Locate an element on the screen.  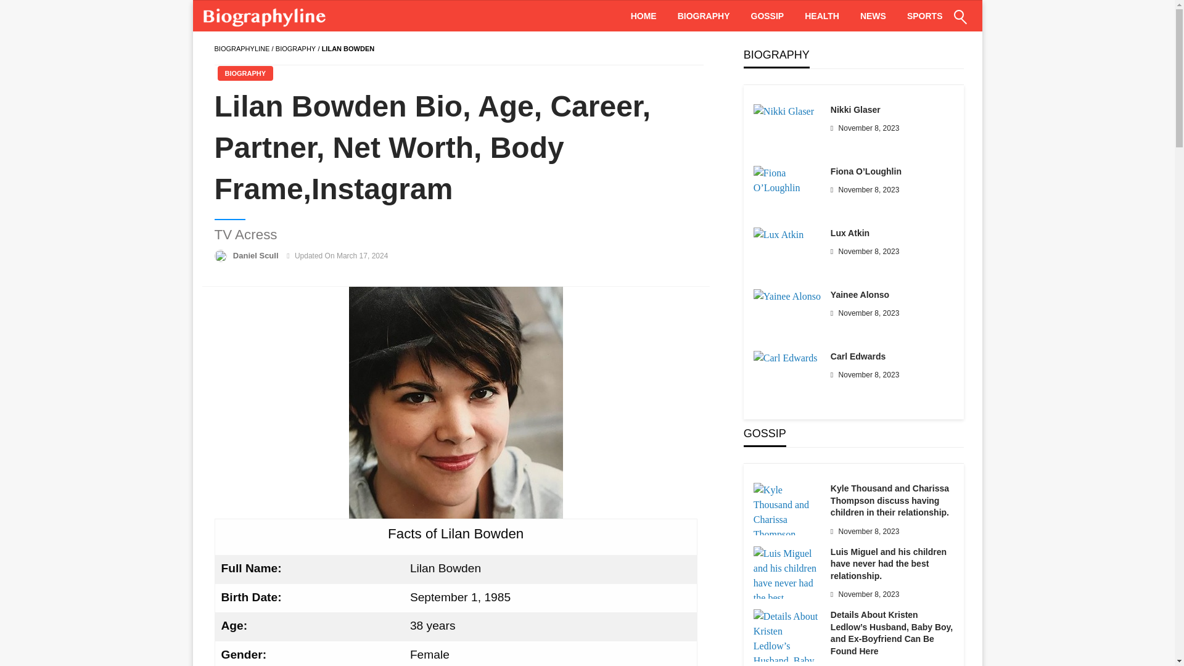
HEALTH is located at coordinates (822, 16).